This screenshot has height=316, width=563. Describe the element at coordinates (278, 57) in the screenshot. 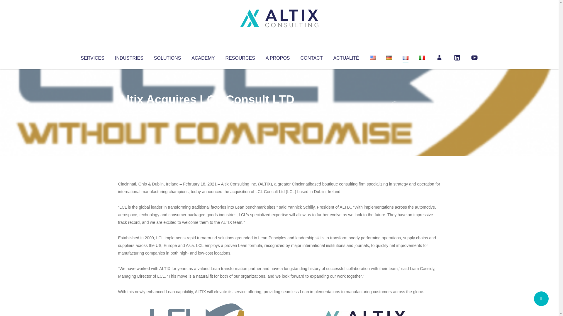

I see `A PROPOS` at that location.